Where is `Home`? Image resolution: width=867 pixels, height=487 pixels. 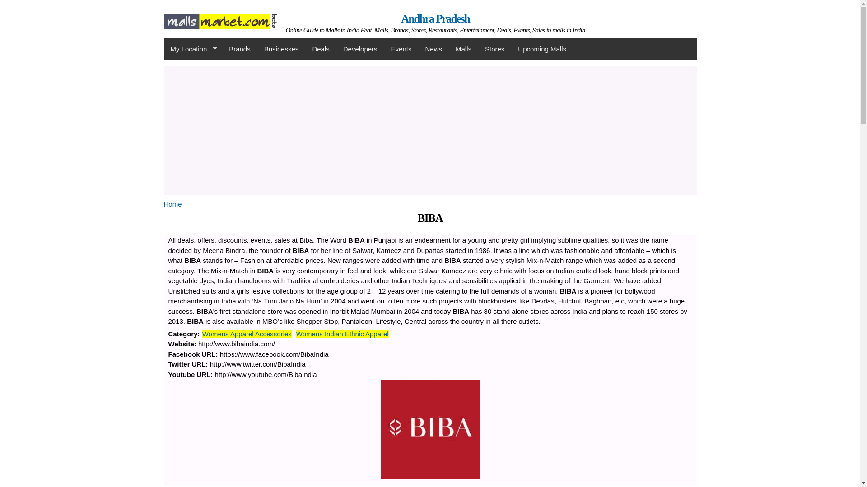 Home is located at coordinates (435, 19).